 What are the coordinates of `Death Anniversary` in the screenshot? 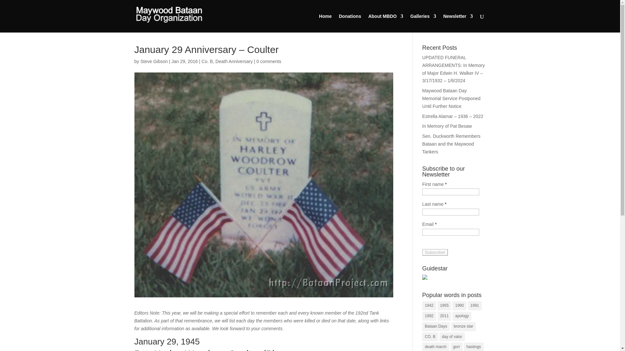 It's located at (234, 61).